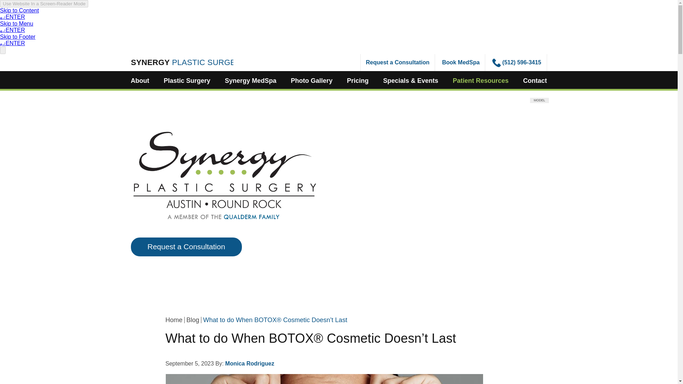 The image size is (683, 384). I want to click on Book MedSpa, so click(461, 62).